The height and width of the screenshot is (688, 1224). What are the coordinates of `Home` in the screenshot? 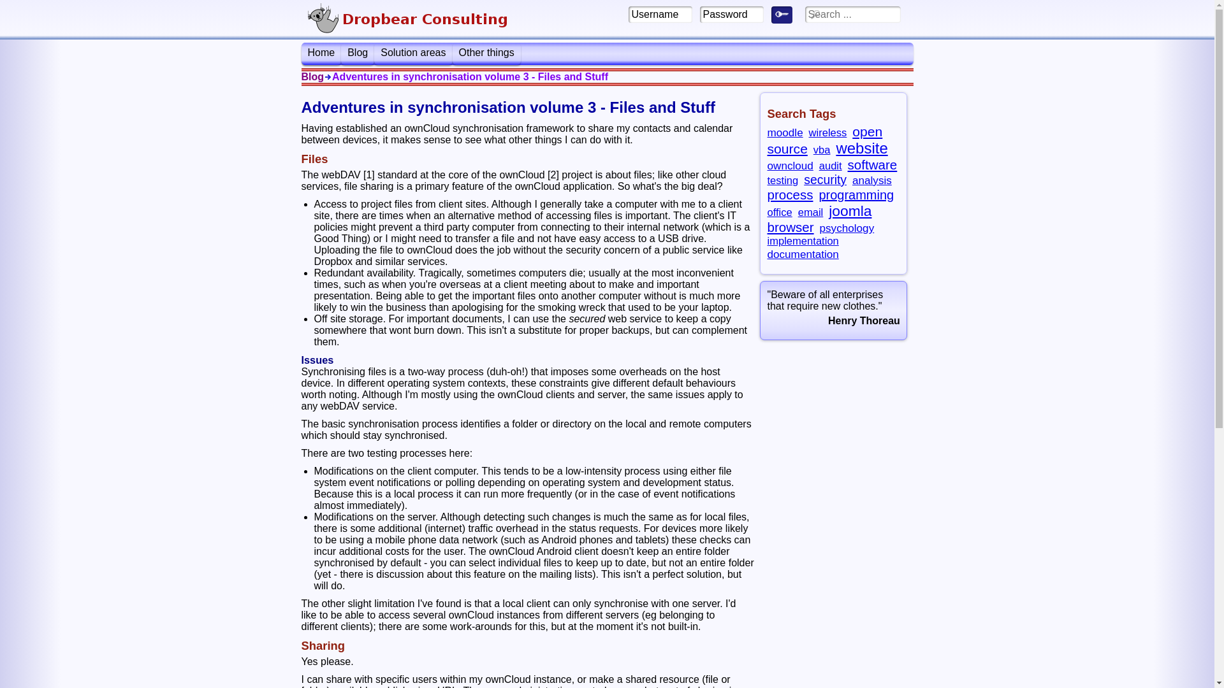 It's located at (321, 54).